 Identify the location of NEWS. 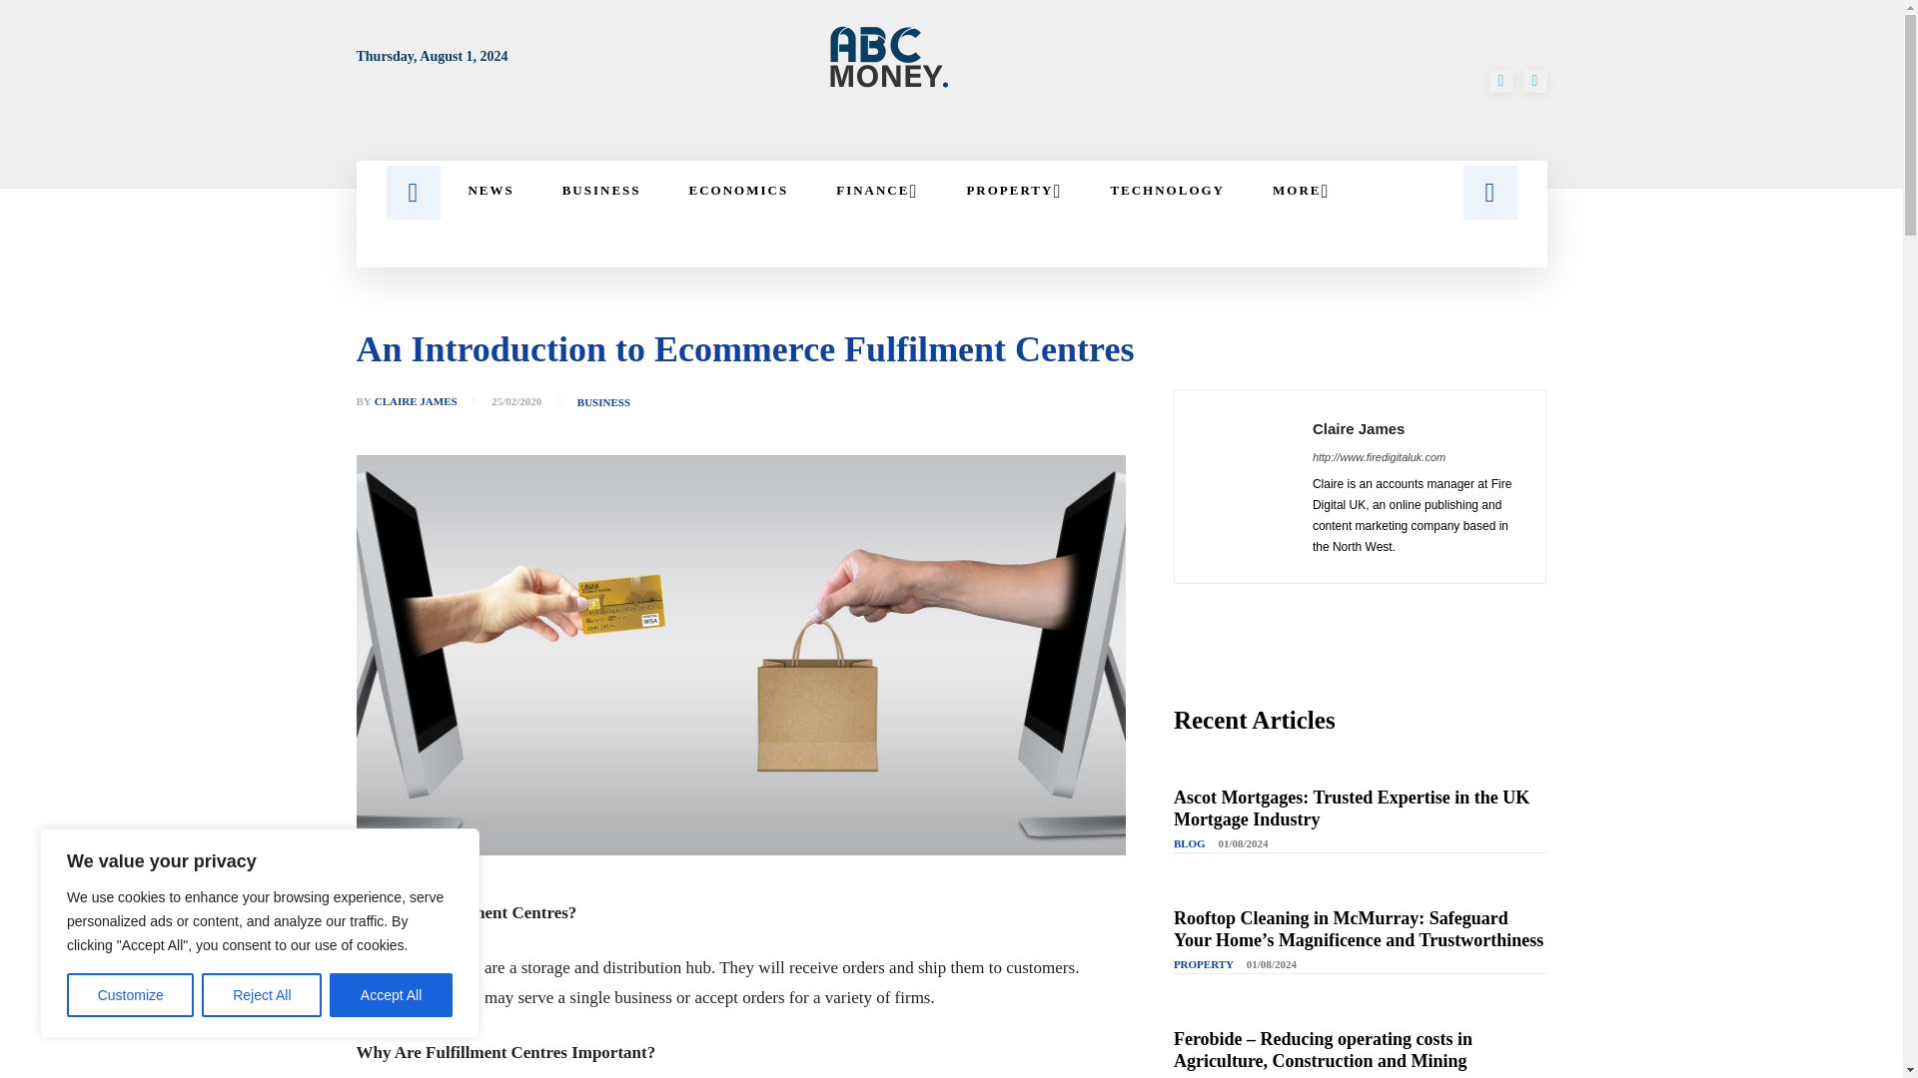
(489, 190).